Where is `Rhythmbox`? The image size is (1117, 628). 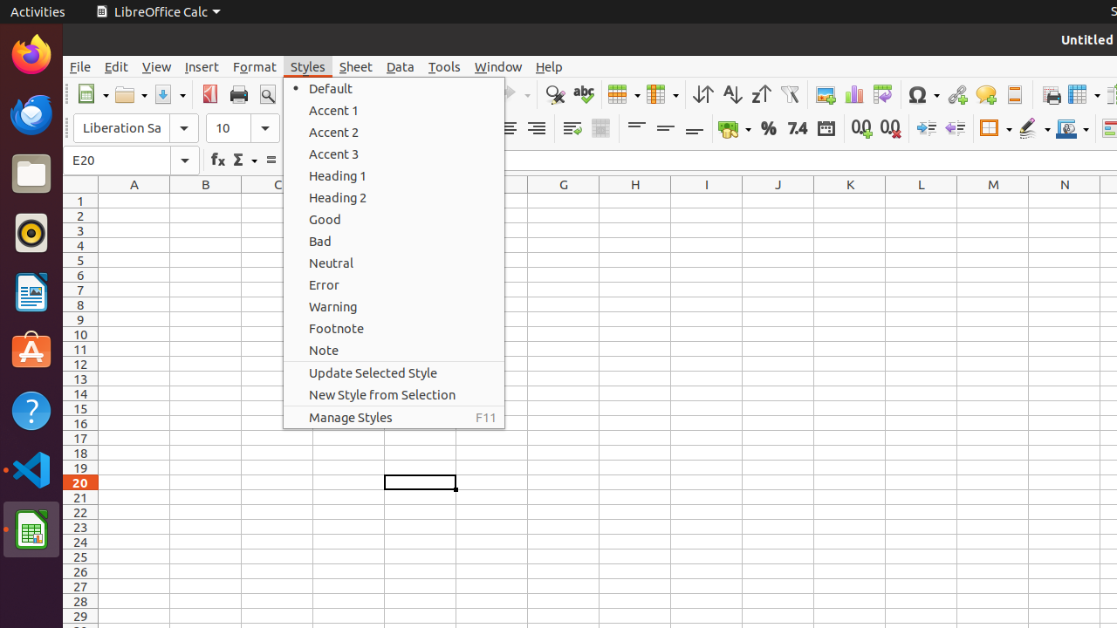
Rhythmbox is located at coordinates (31, 233).